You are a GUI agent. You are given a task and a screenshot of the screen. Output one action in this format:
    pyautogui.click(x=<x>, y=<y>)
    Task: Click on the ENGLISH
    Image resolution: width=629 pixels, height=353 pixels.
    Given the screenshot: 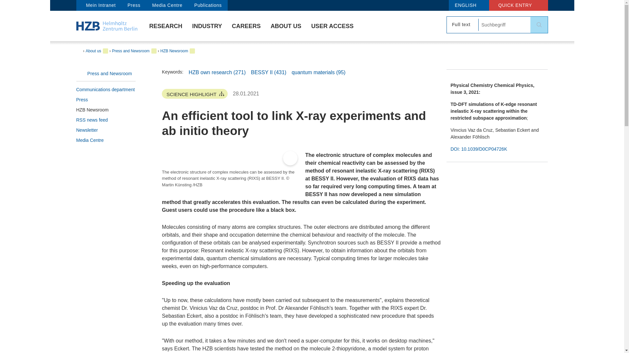 What is the action you would take?
    pyautogui.click(x=468, y=5)
    